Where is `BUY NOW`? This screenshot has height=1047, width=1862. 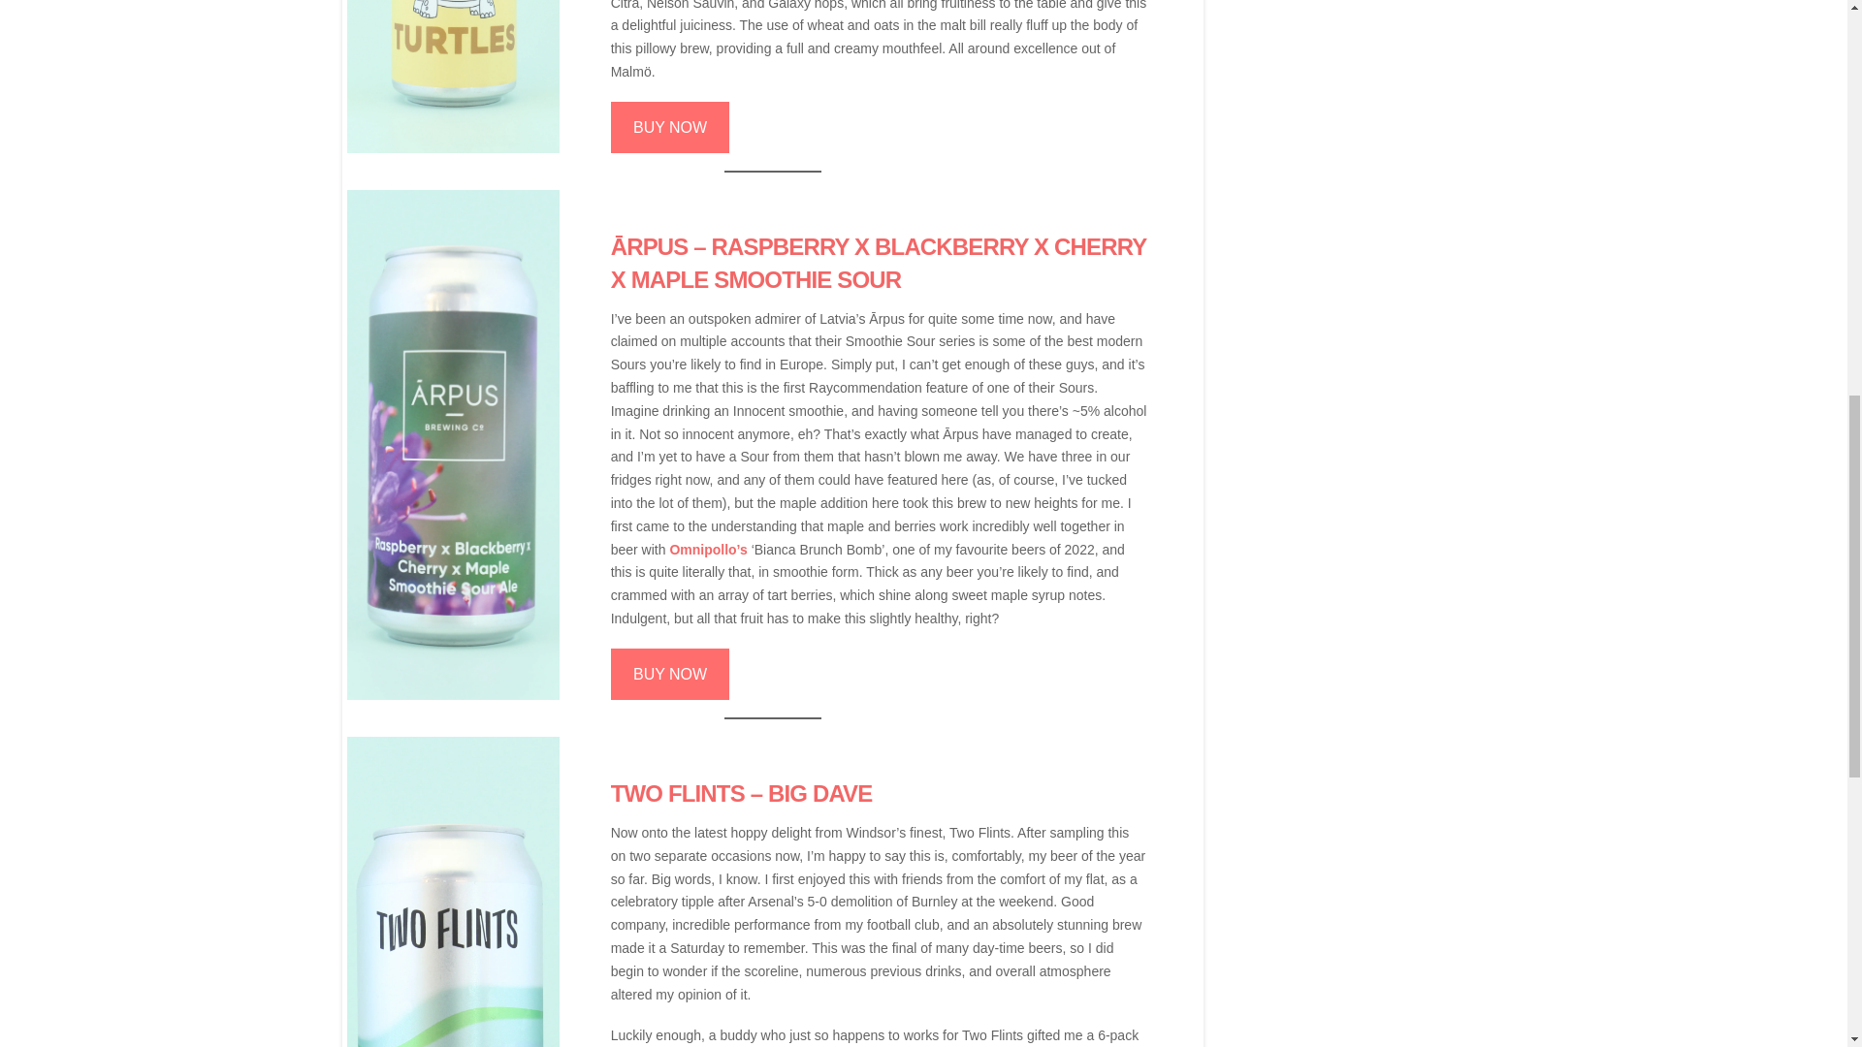 BUY NOW is located at coordinates (669, 674).